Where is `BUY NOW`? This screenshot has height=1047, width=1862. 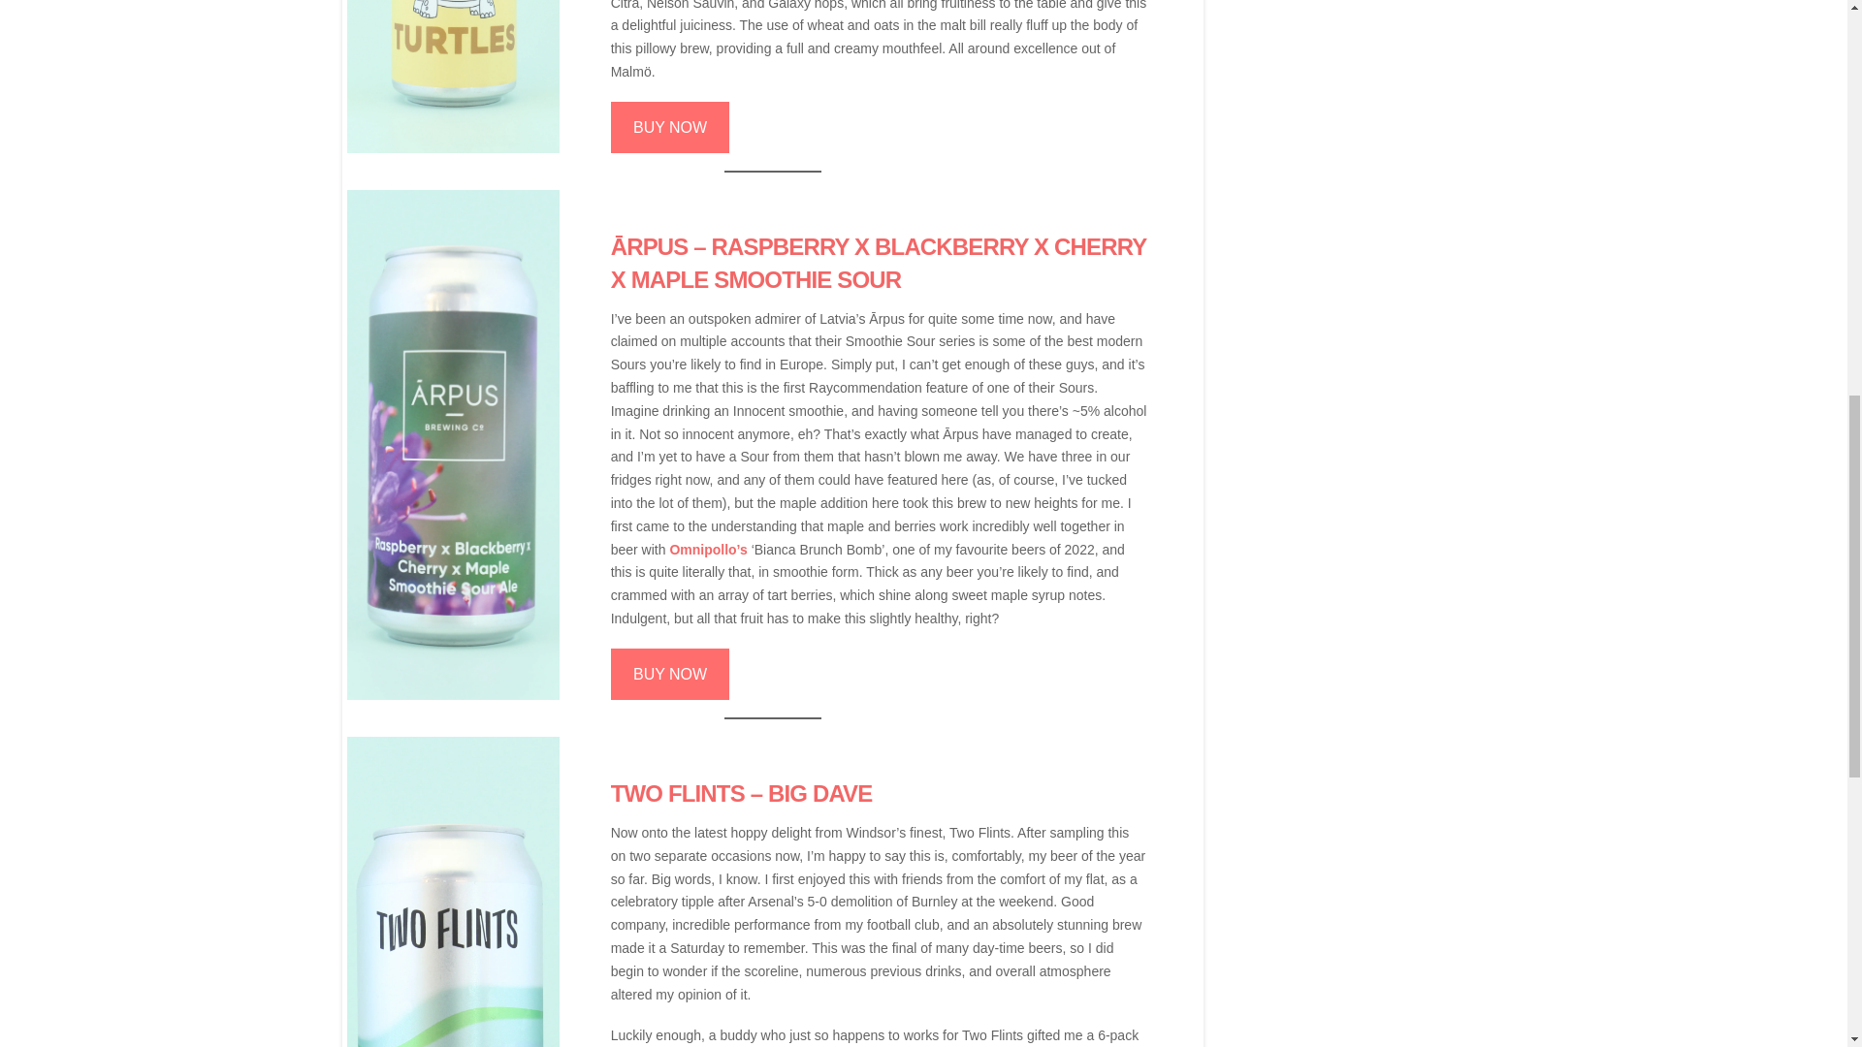 BUY NOW is located at coordinates (669, 674).